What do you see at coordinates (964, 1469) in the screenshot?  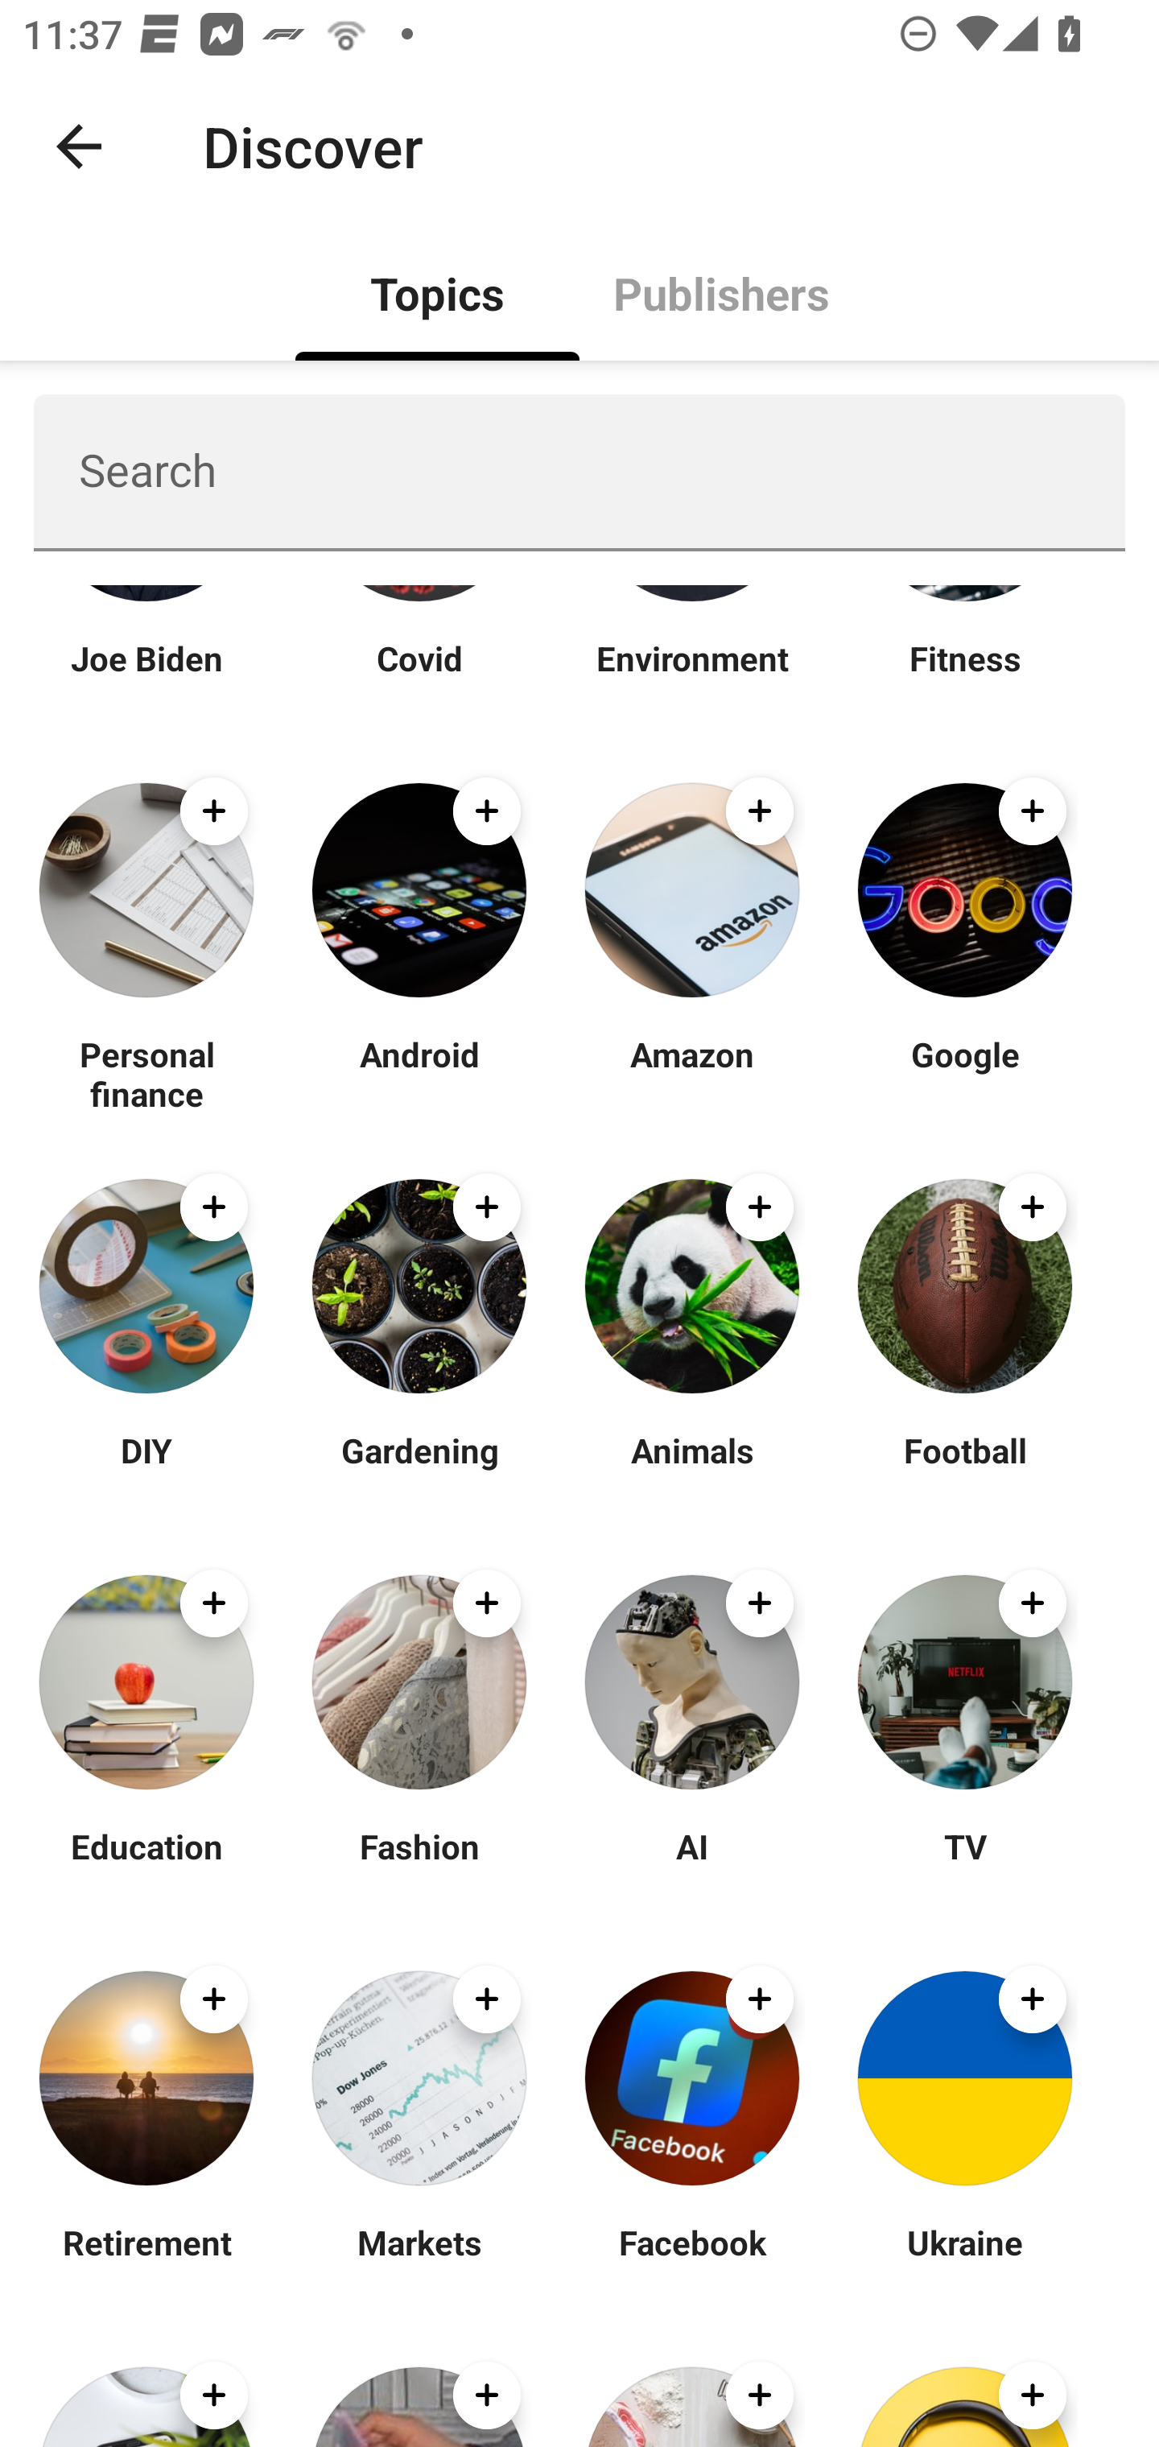 I see `Football` at bounding box center [964, 1469].